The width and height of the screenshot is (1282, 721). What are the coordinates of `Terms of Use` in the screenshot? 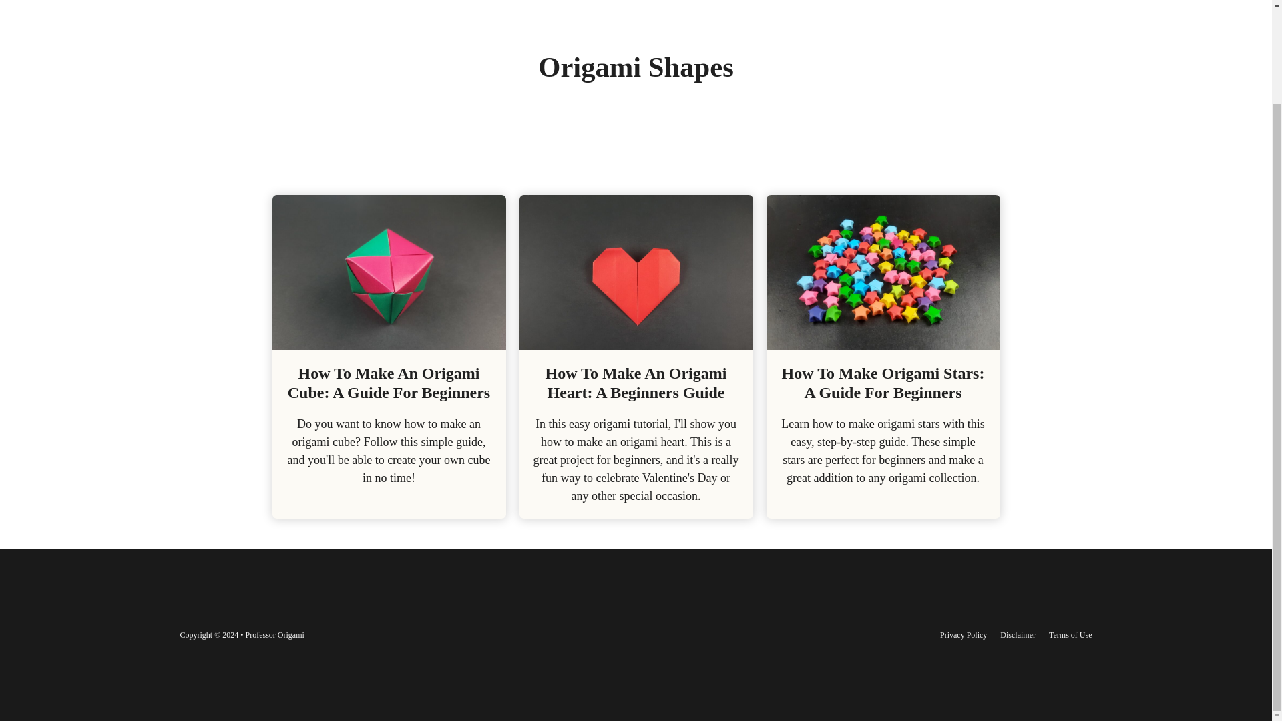 It's located at (1070, 634).